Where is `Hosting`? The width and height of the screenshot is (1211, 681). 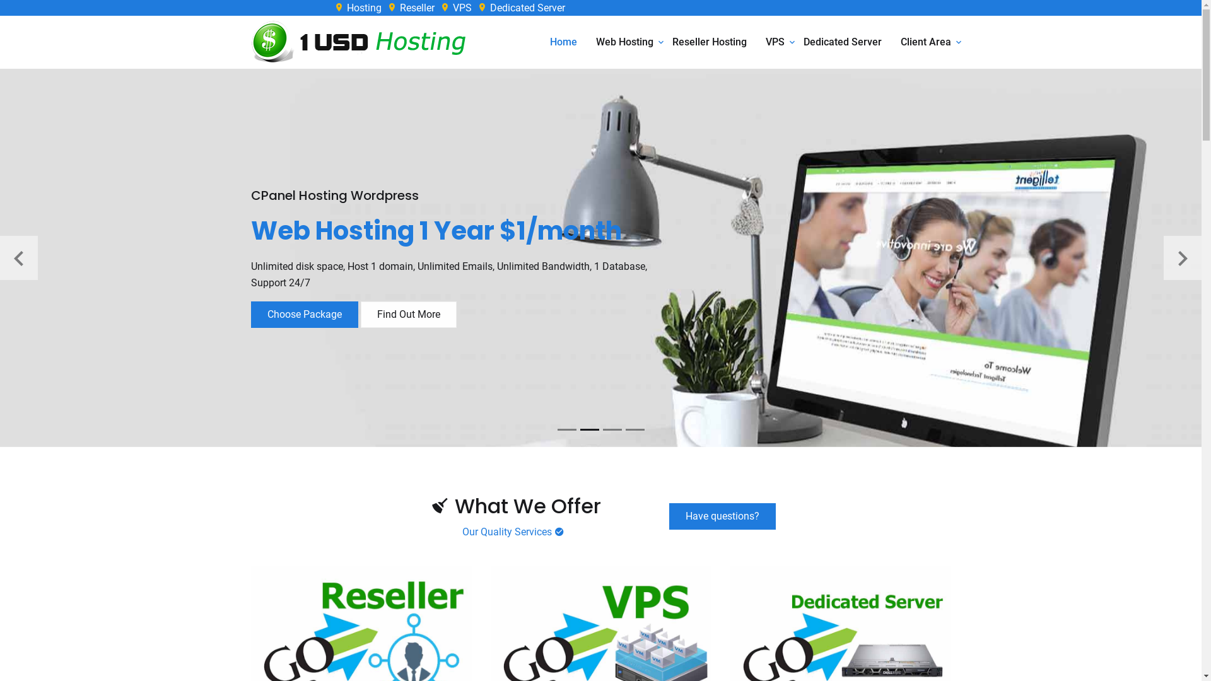
Hosting is located at coordinates (358, 8).